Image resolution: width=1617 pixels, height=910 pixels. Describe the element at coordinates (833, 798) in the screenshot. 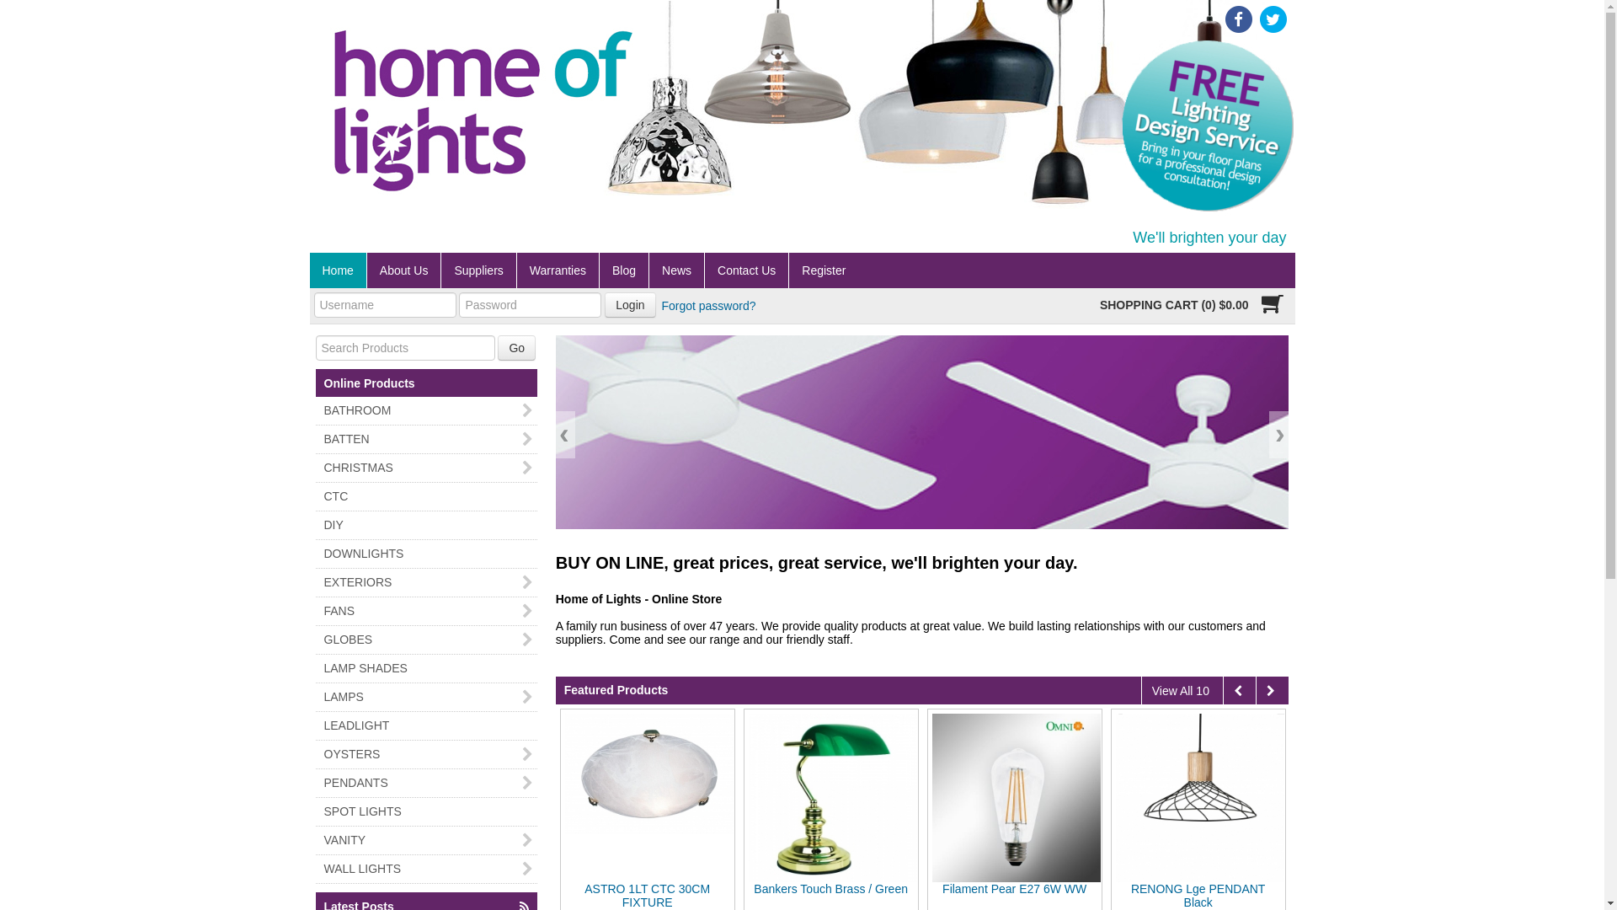

I see `Bankers Touch Brass / Green - Click for more info` at that location.